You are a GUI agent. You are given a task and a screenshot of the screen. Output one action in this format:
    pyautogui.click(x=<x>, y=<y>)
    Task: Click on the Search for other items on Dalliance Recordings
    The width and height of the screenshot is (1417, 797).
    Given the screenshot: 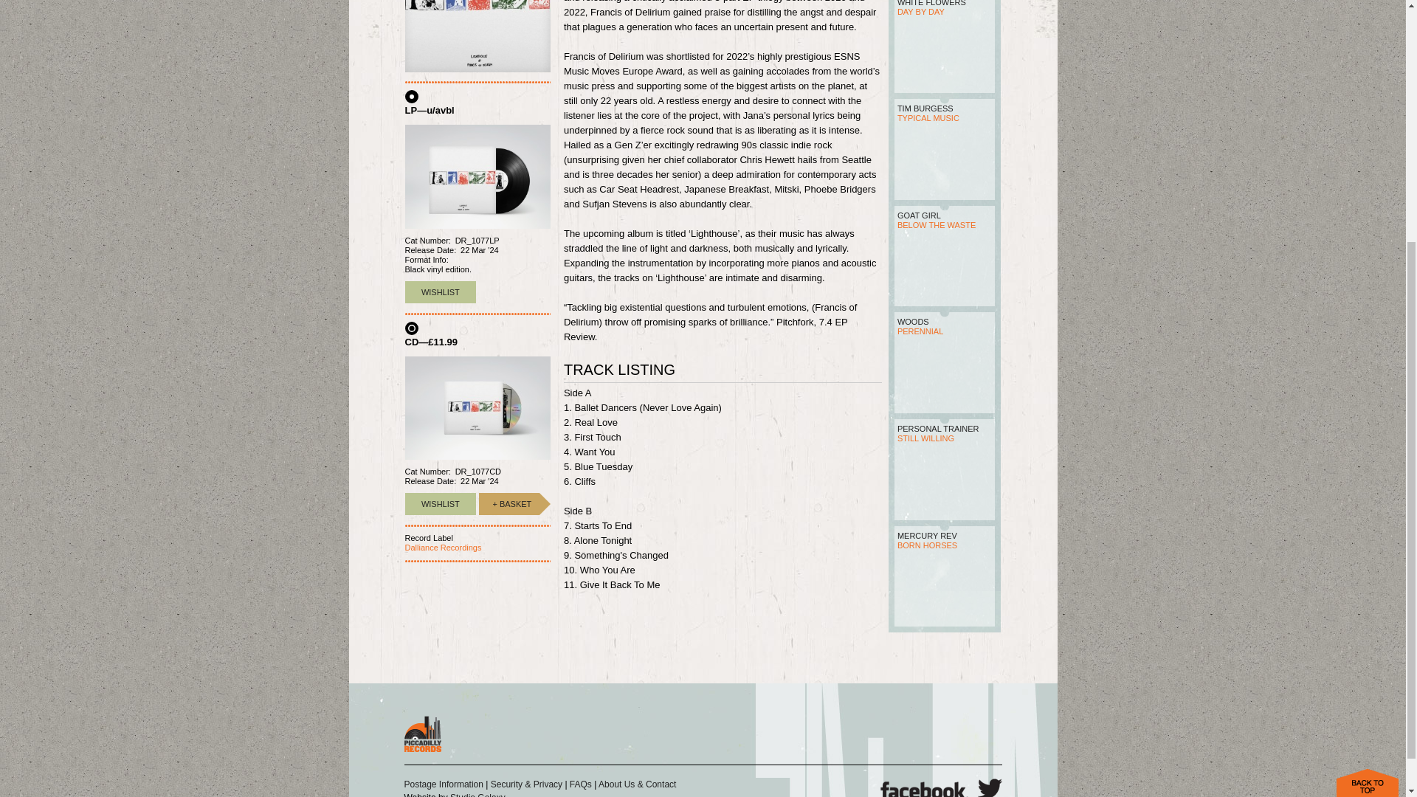 What is the action you would take?
    pyautogui.click(x=443, y=548)
    